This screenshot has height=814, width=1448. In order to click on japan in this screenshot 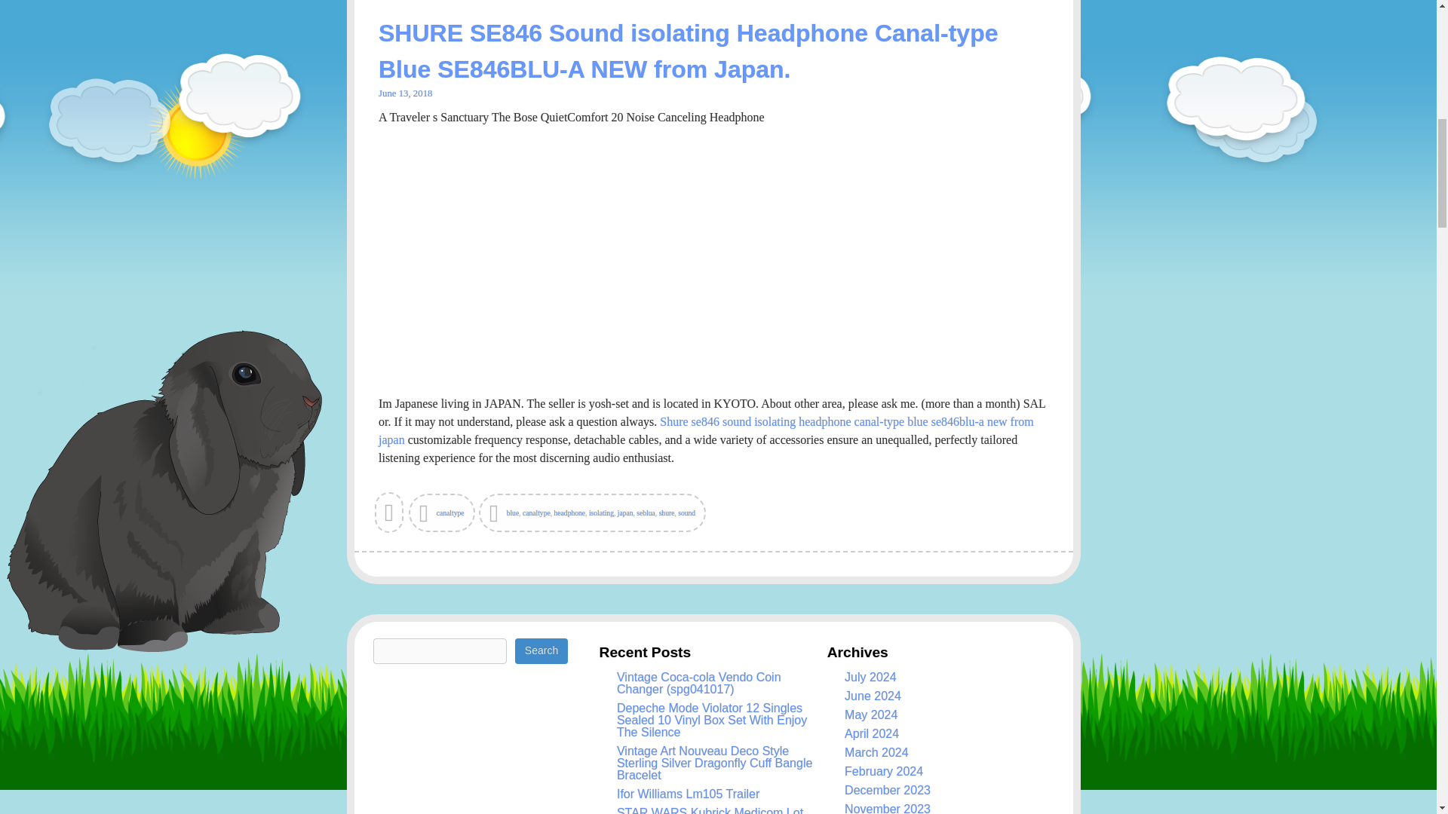, I will do `click(626, 513)`.